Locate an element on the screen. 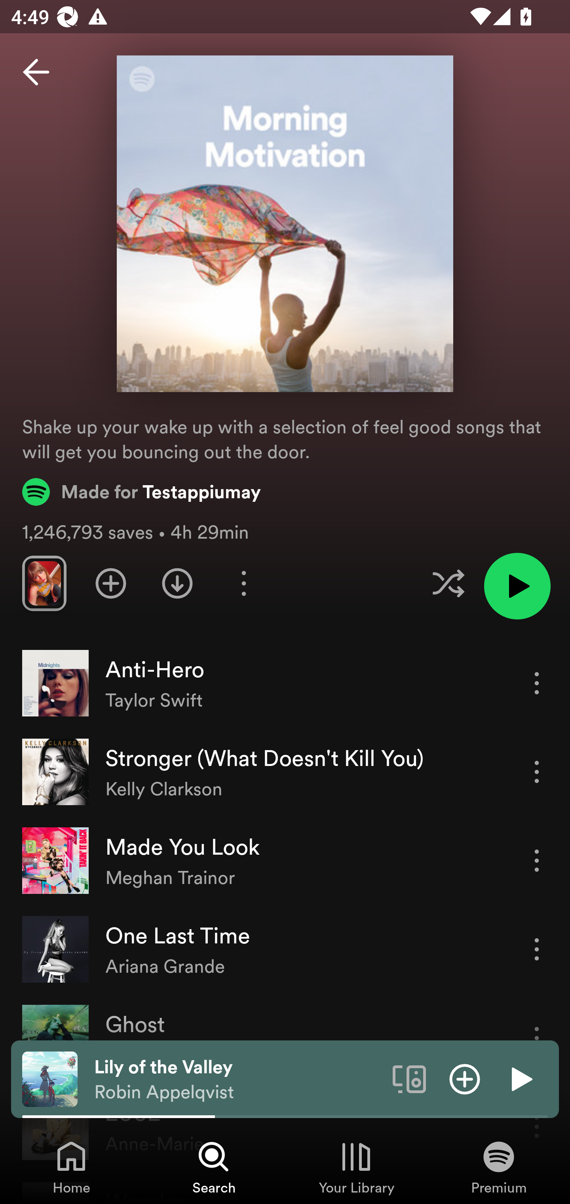 The width and height of the screenshot is (570, 1204). Add item is located at coordinates (465, 1078).